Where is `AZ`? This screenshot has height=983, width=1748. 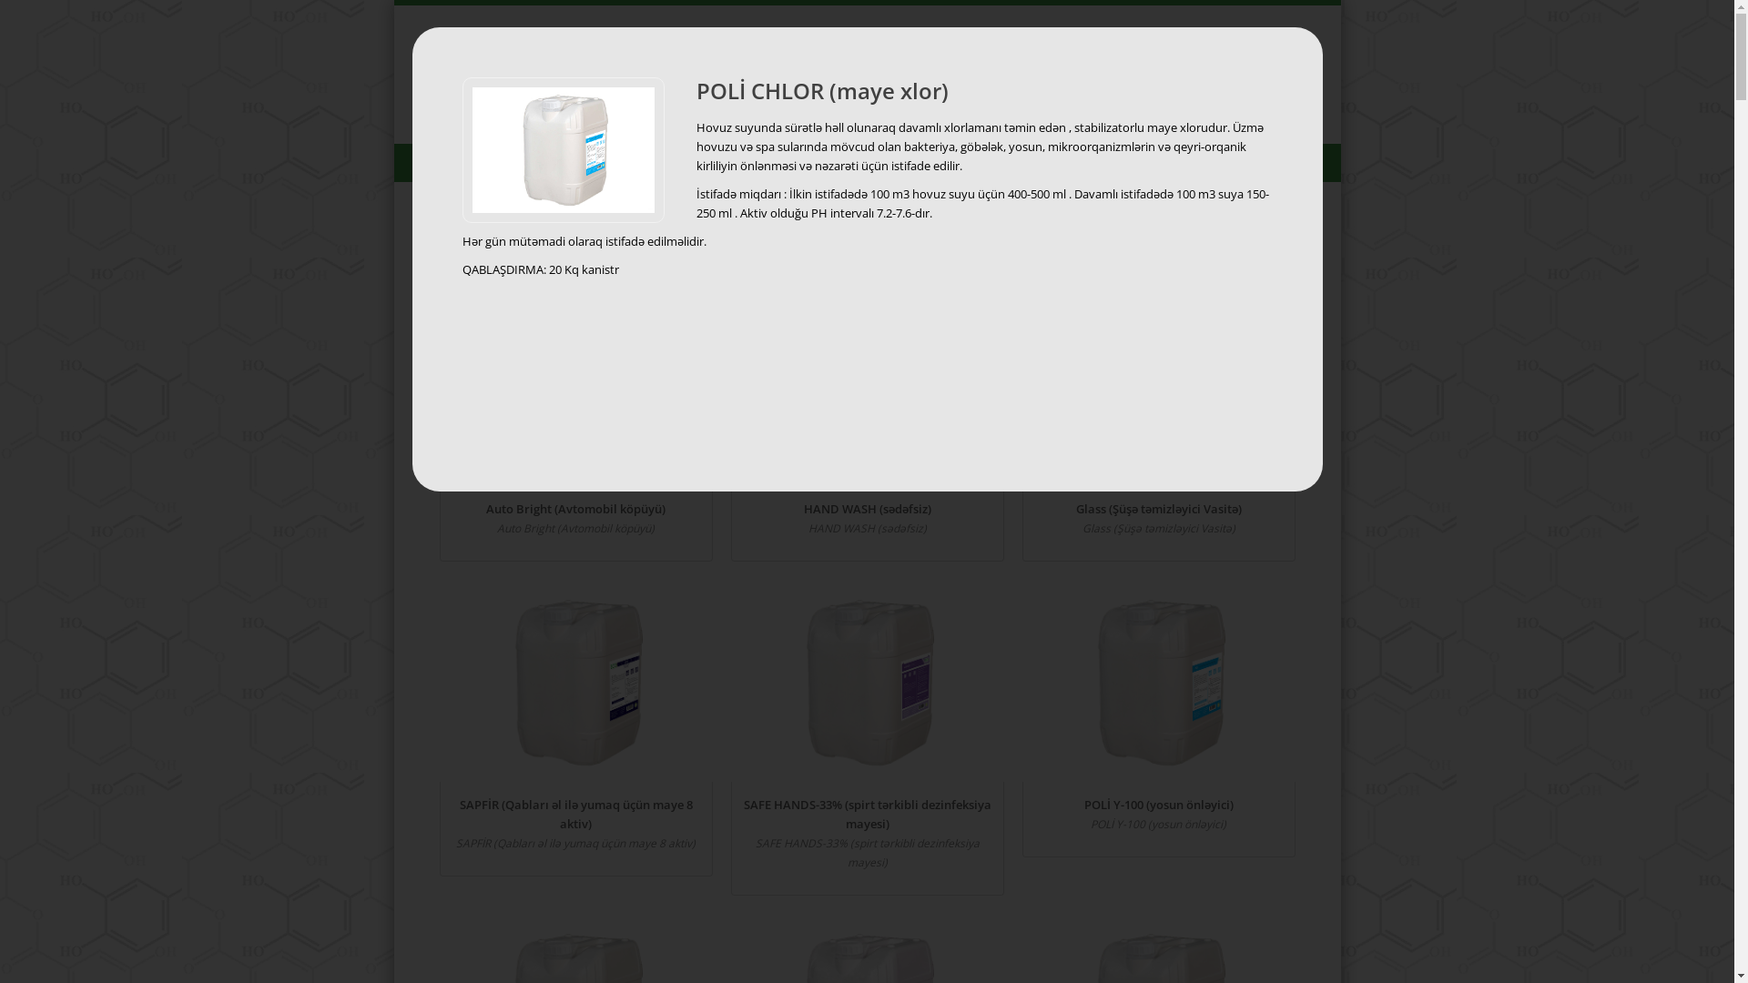
AZ is located at coordinates (1284, 55).